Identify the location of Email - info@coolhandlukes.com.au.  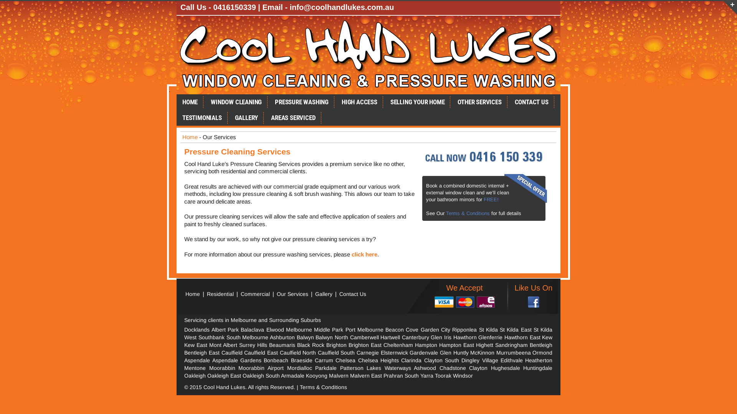
(329, 7).